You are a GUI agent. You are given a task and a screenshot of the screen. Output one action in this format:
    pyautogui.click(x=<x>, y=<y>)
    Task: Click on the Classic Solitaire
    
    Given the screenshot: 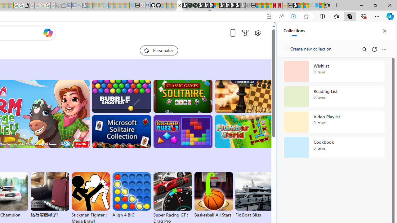 What is the action you would take?
    pyautogui.click(x=183, y=96)
    